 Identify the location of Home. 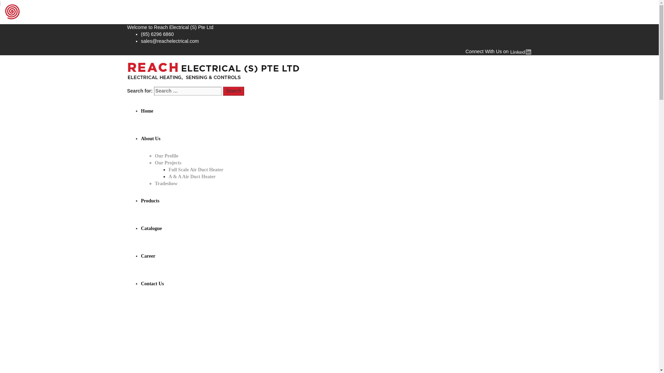
(133, 366).